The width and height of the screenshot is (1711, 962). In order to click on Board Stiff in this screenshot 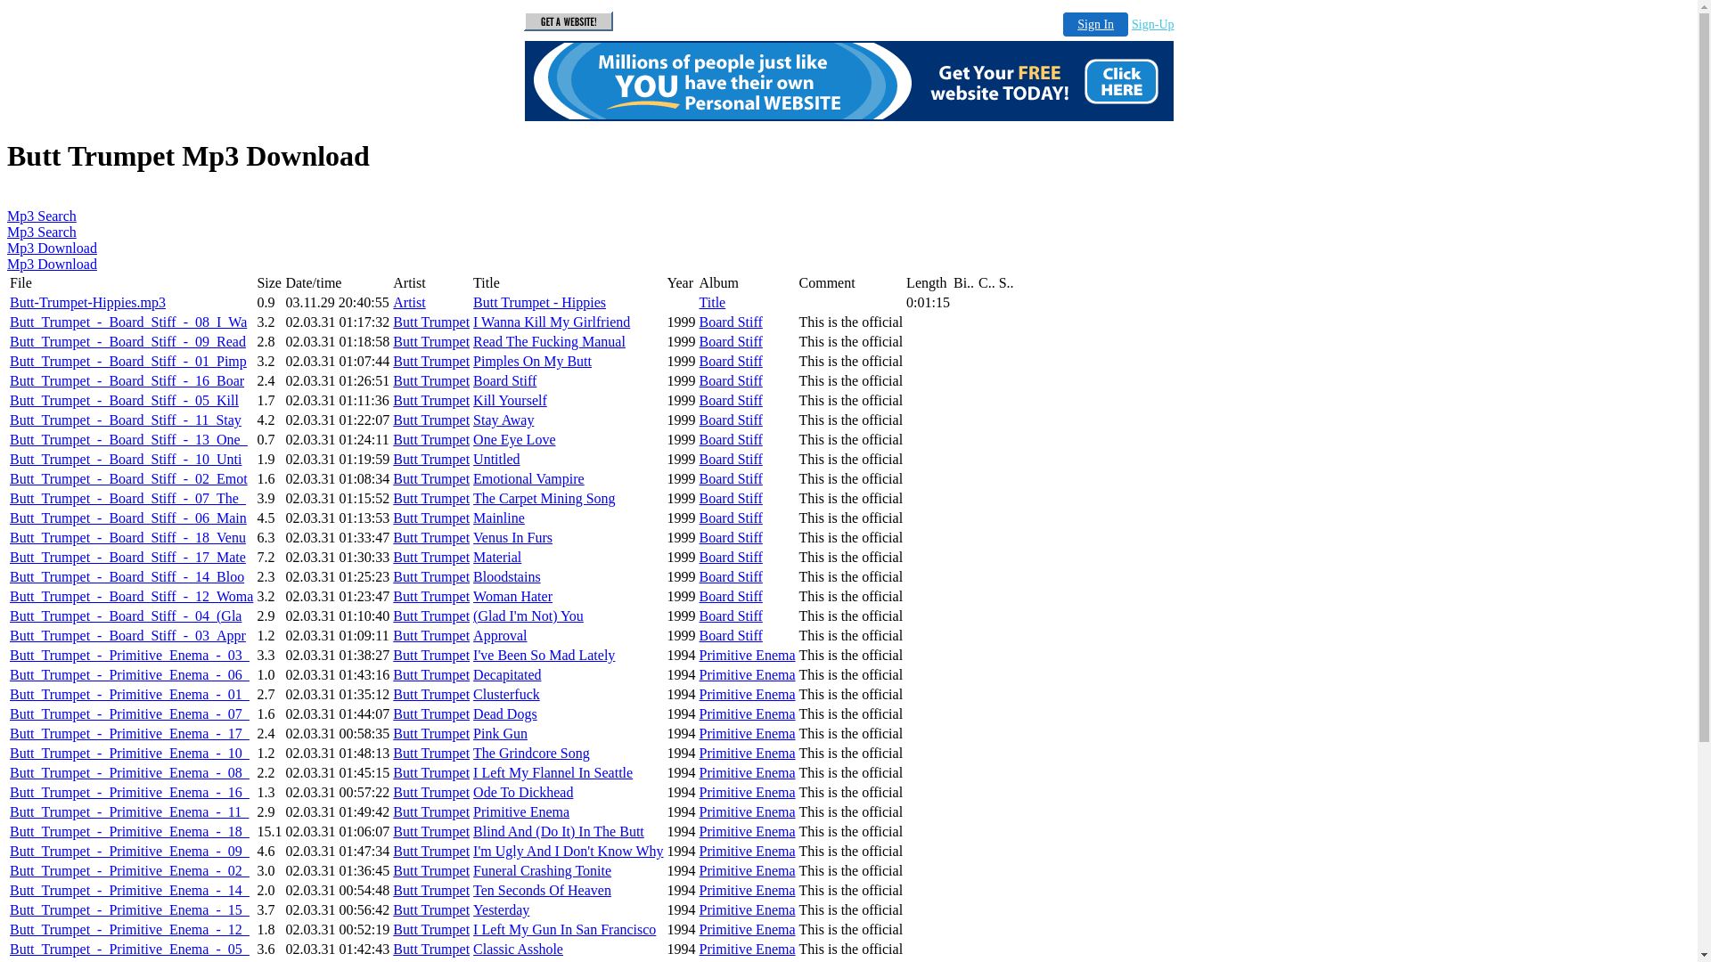, I will do `click(731, 440)`.